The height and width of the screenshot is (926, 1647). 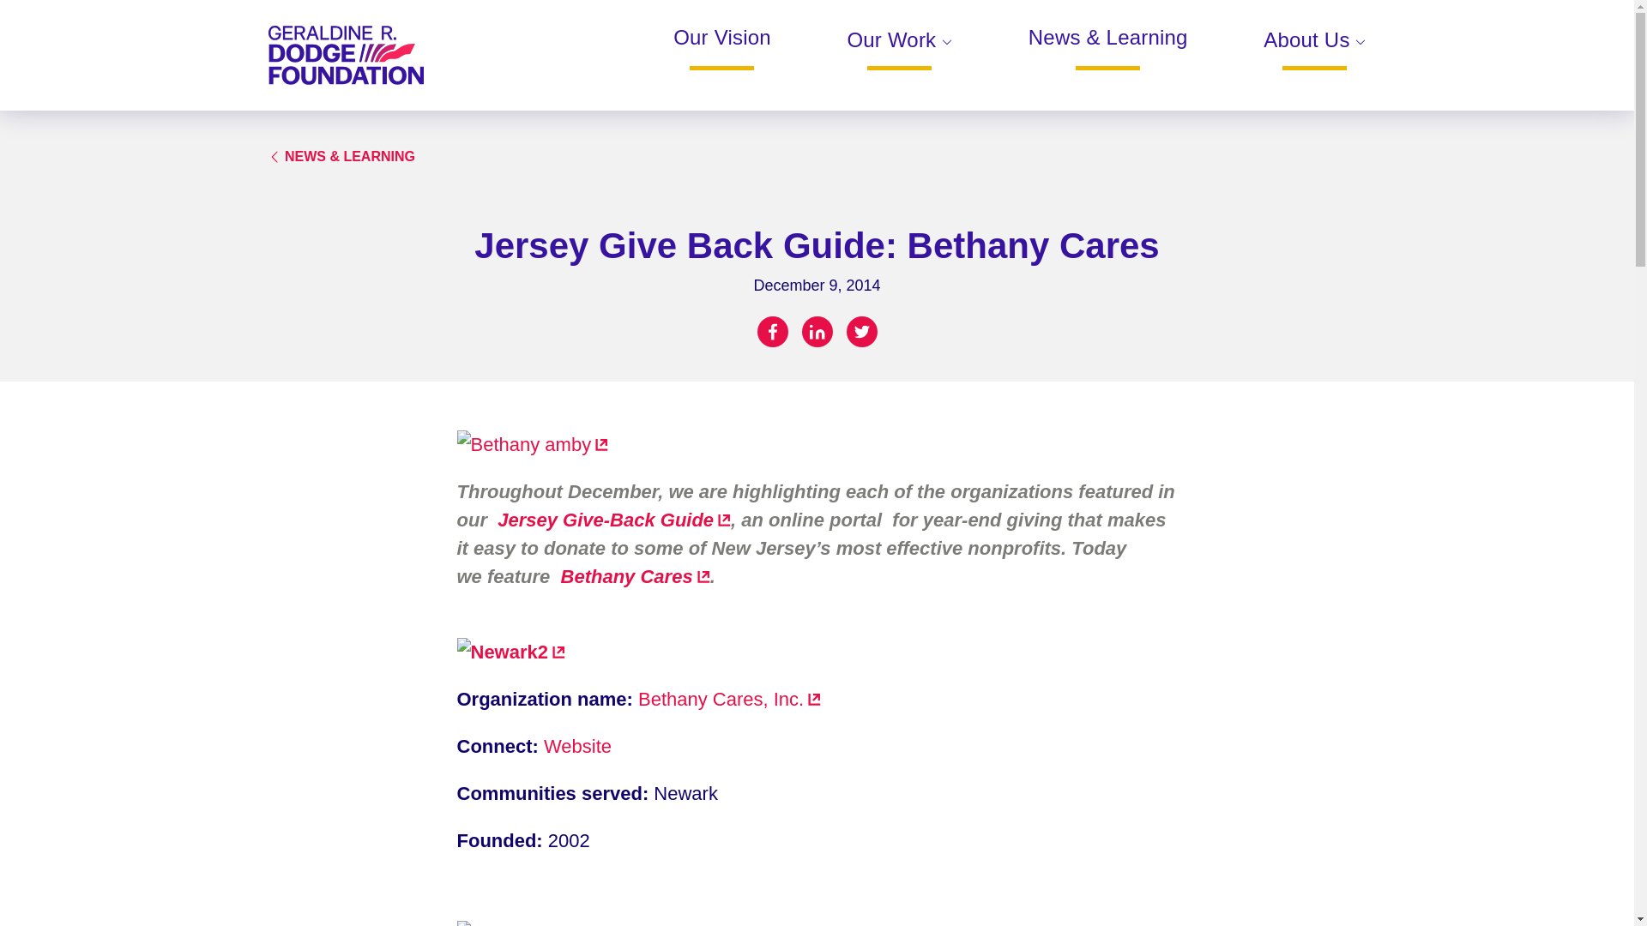 I want to click on facebook, so click(x=771, y=332).